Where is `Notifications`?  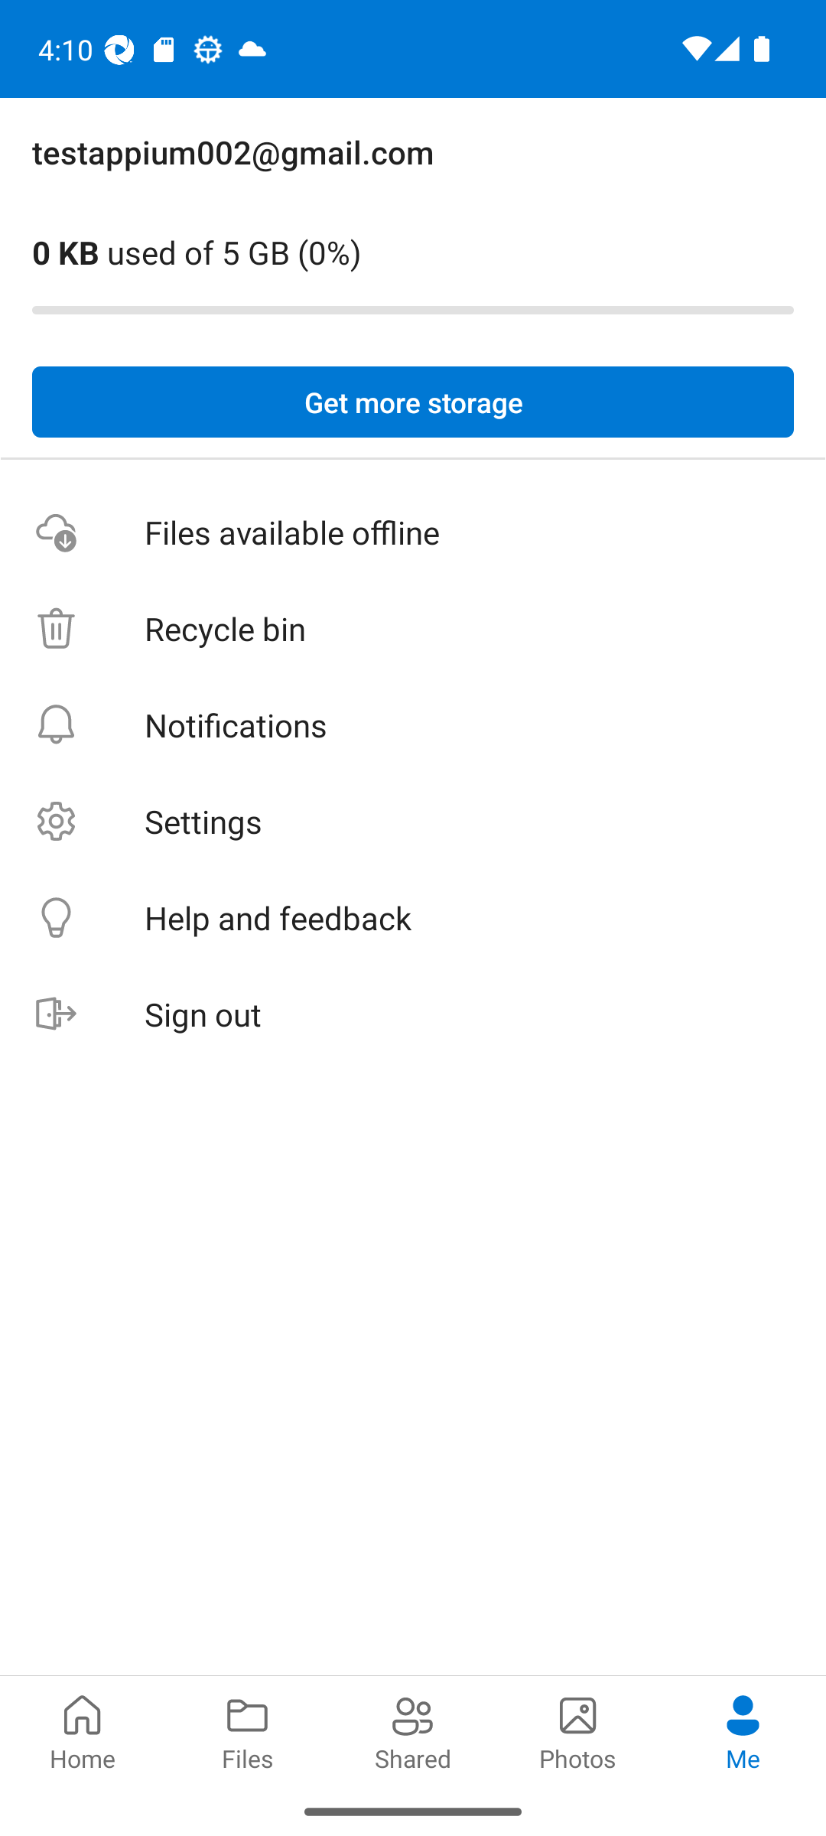
Notifications is located at coordinates (413, 725).